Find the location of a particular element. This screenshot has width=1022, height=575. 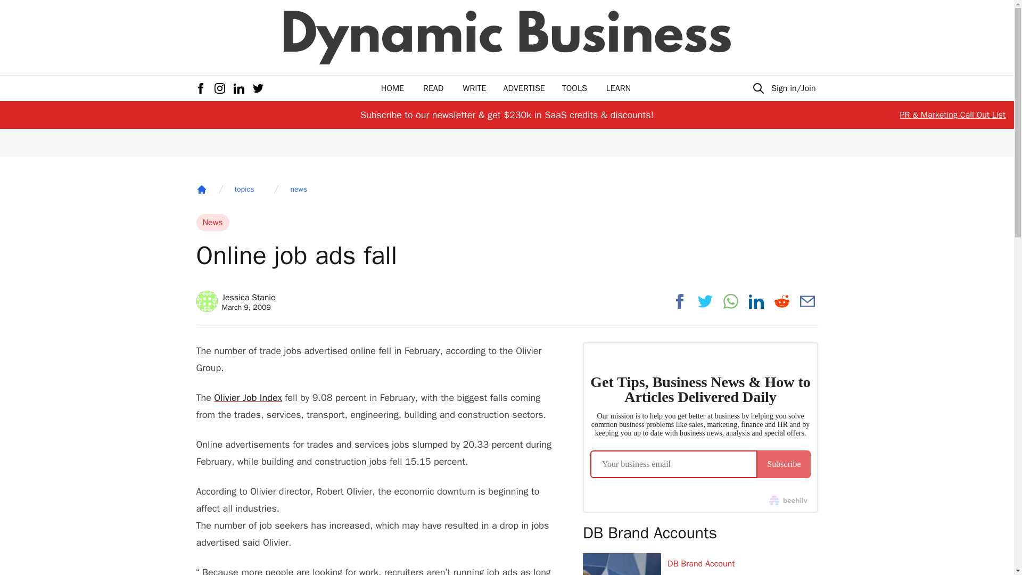

Olivier Job Index is located at coordinates (248, 397).